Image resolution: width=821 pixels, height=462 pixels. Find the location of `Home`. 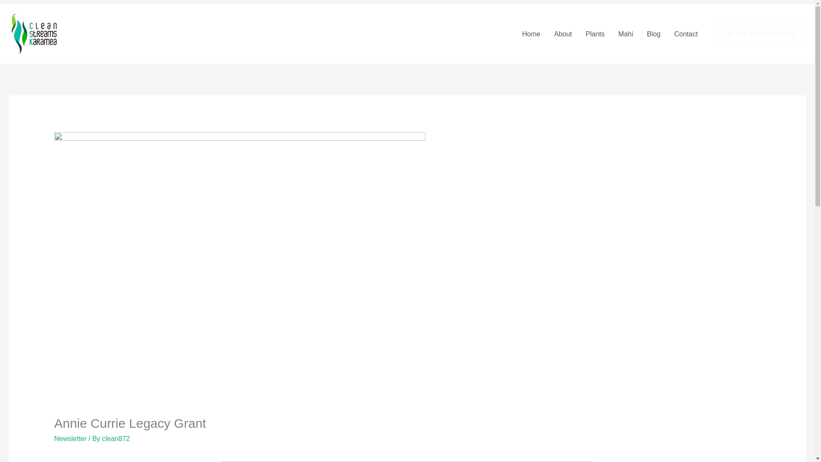

Home is located at coordinates (531, 34).